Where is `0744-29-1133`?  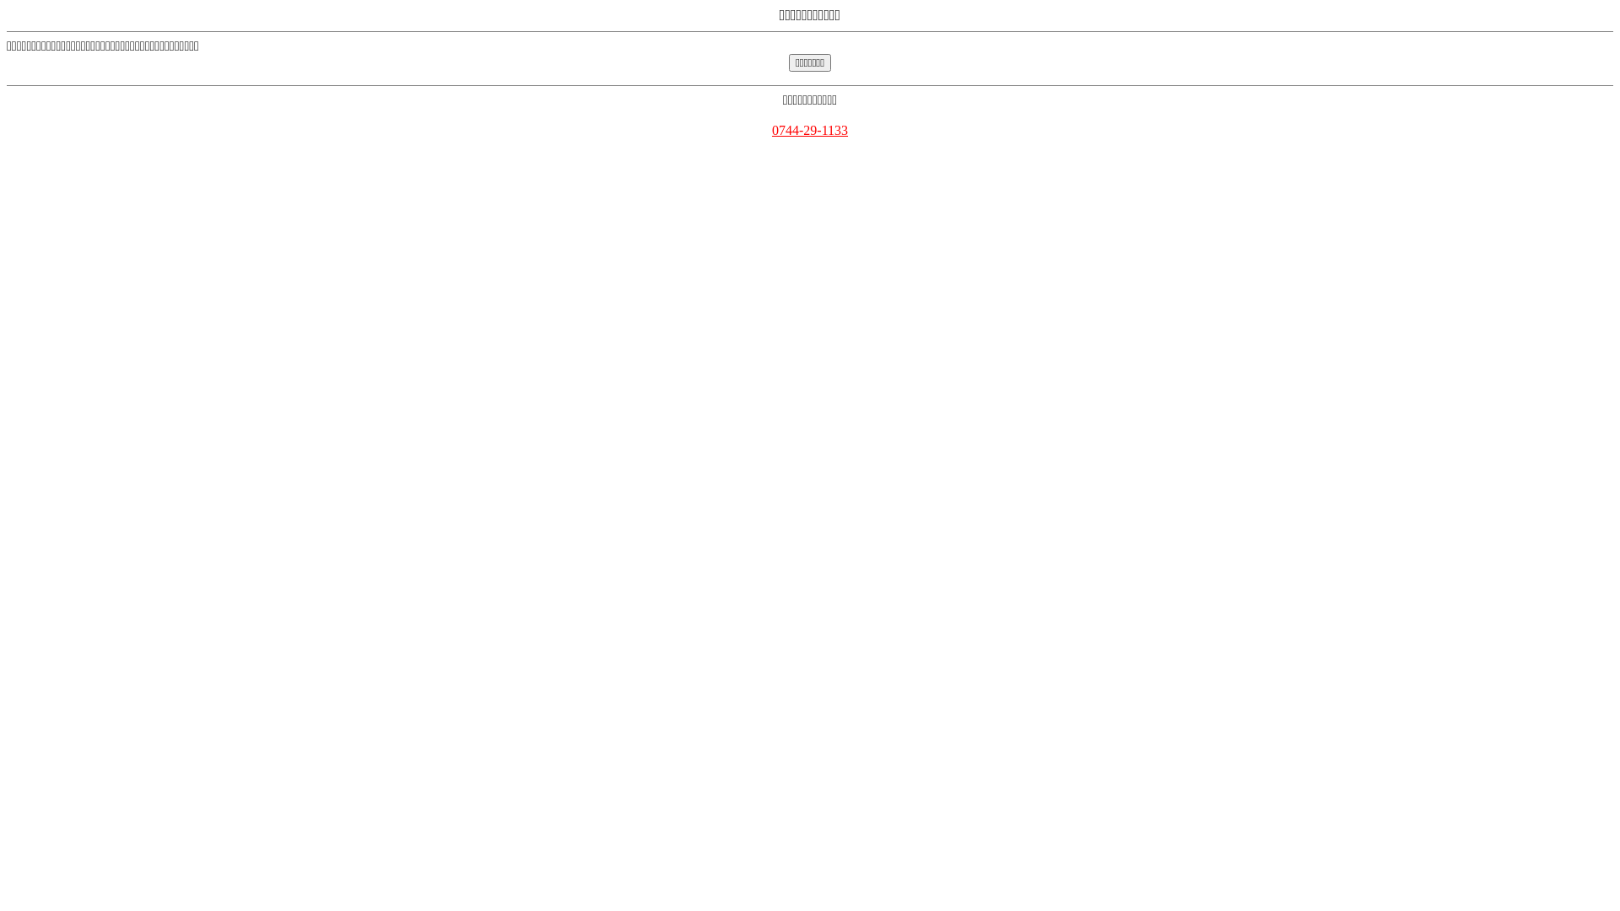
0744-29-1133 is located at coordinates (810, 130).